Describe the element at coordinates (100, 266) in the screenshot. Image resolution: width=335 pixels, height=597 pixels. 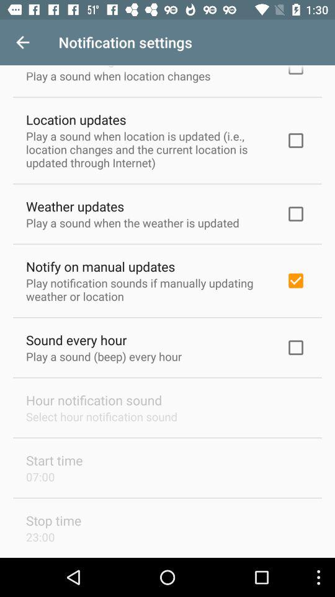
I see `choose icon above the play notification sounds icon` at that location.